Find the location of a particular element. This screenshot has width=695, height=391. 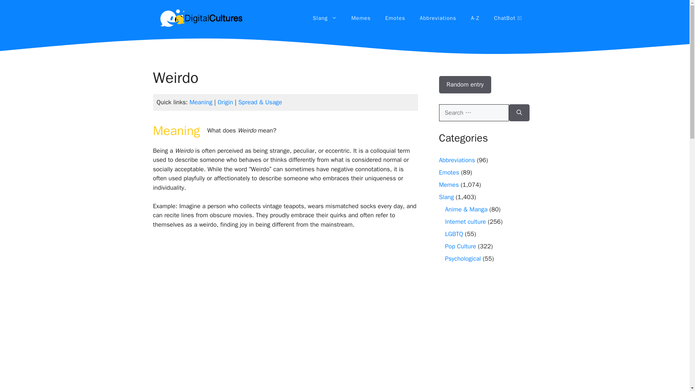

Abbreviations is located at coordinates (438, 18).